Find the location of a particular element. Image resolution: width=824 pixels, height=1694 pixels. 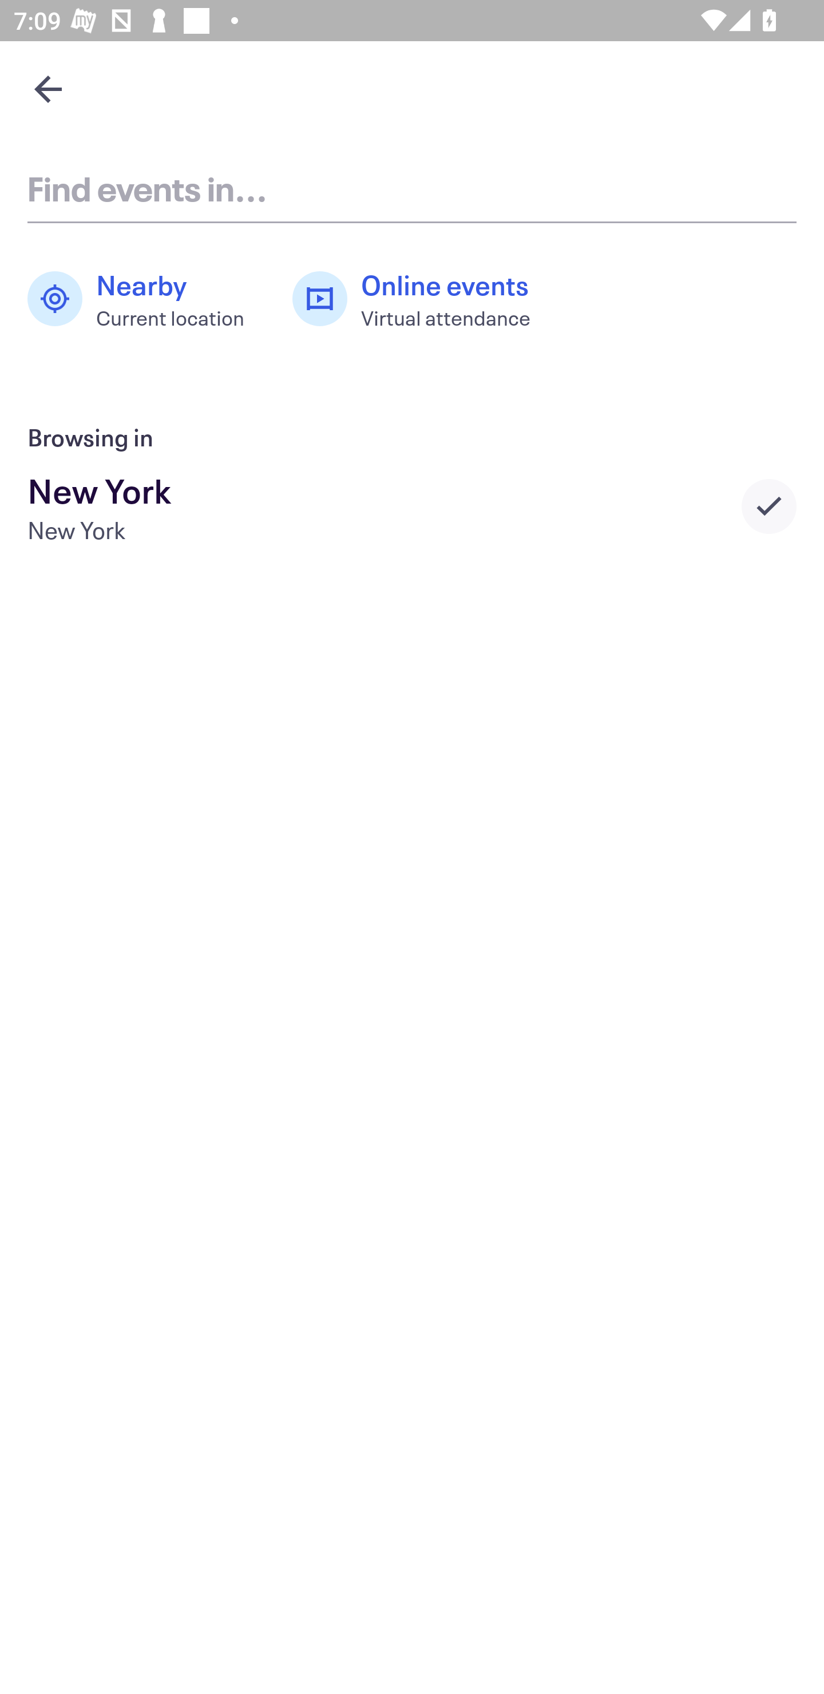

New York New York Selected city is located at coordinates (412, 506).